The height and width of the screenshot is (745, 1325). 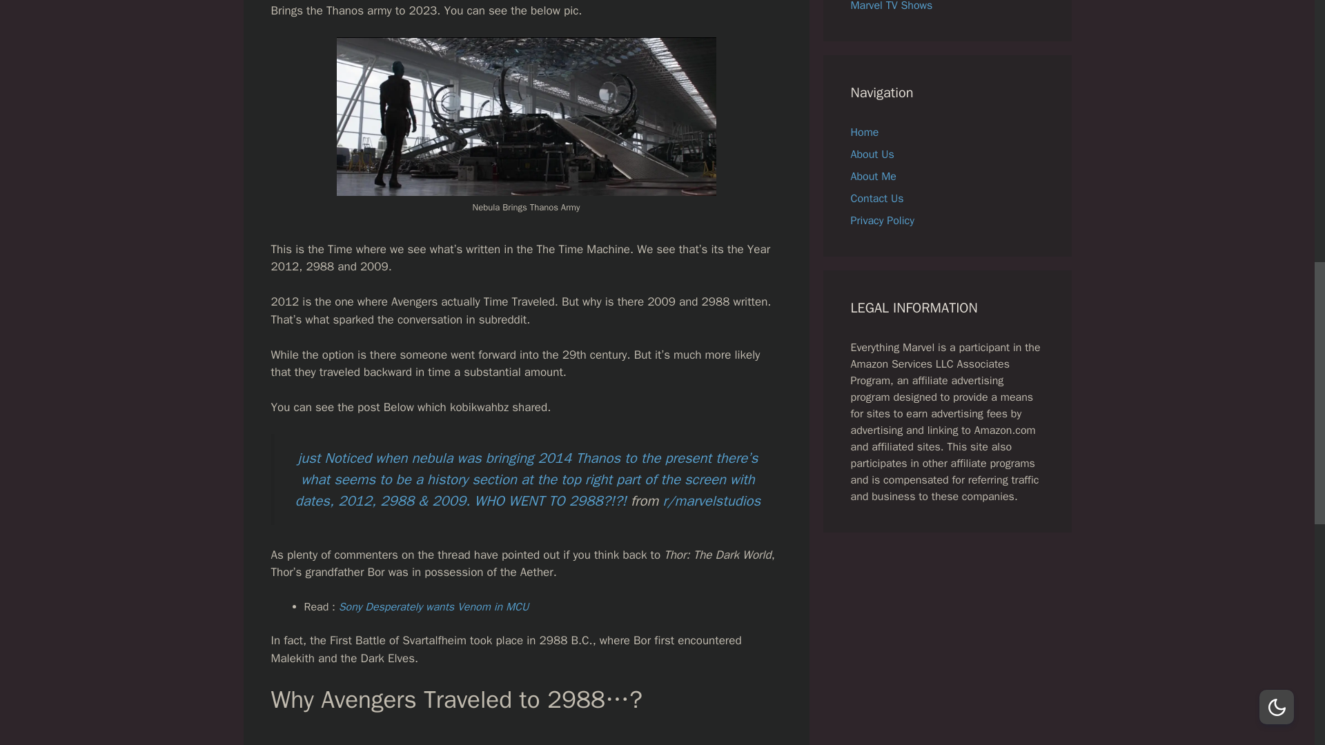 I want to click on Home, so click(x=864, y=132).